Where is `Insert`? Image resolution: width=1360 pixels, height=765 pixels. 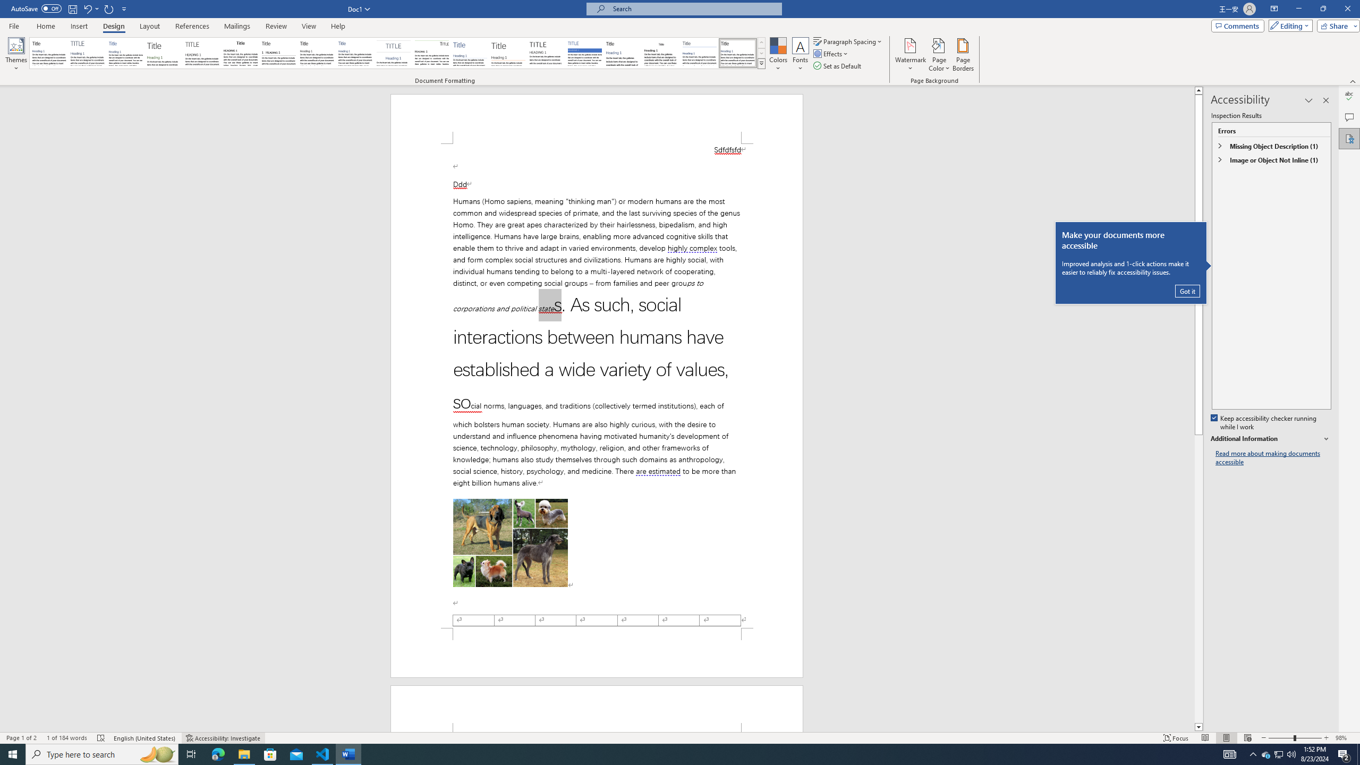 Insert is located at coordinates (79, 26).